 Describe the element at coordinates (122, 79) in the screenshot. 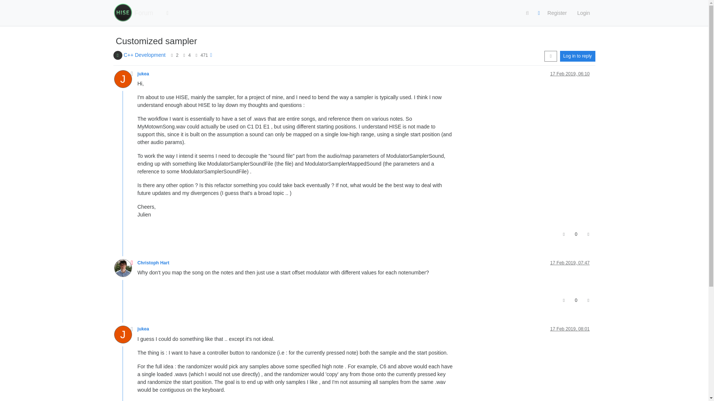

I see `jukea` at that location.